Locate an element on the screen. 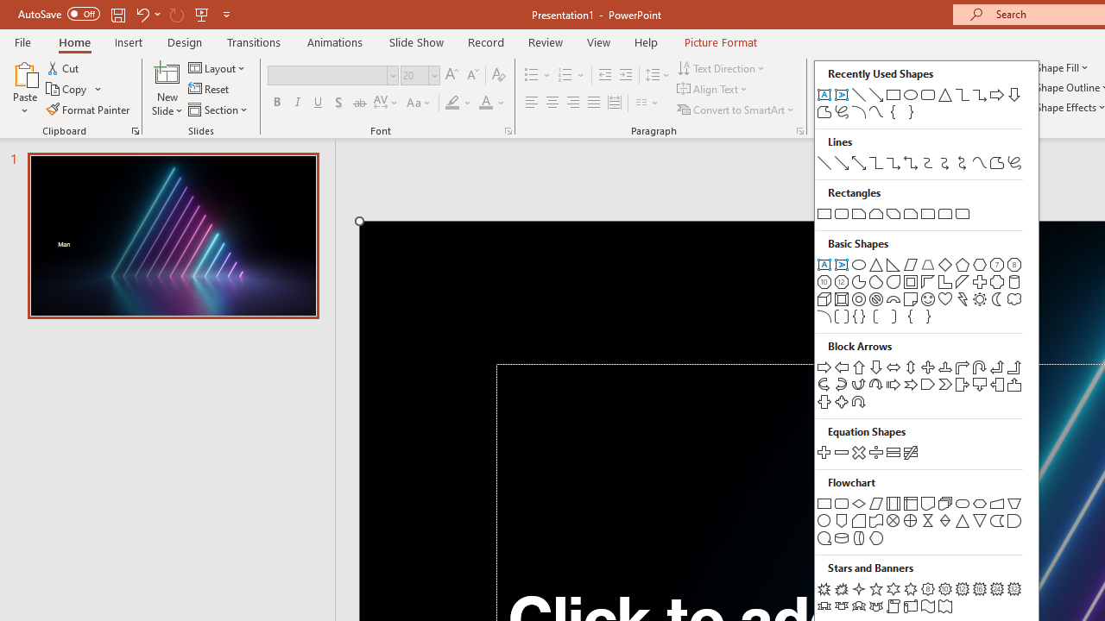 The height and width of the screenshot is (621, 1105). Font is located at coordinates (333, 76).